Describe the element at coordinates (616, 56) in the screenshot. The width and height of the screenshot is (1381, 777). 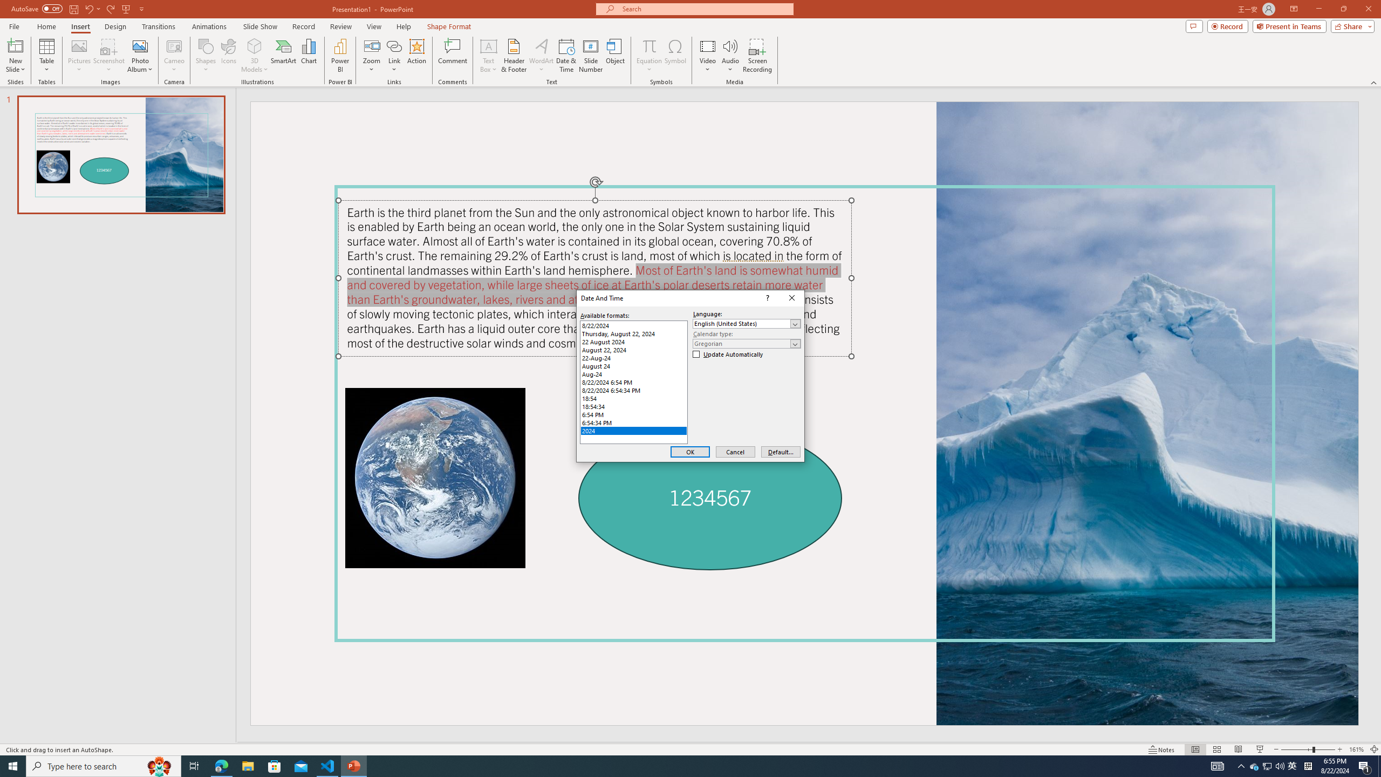
I see `Object...` at that location.